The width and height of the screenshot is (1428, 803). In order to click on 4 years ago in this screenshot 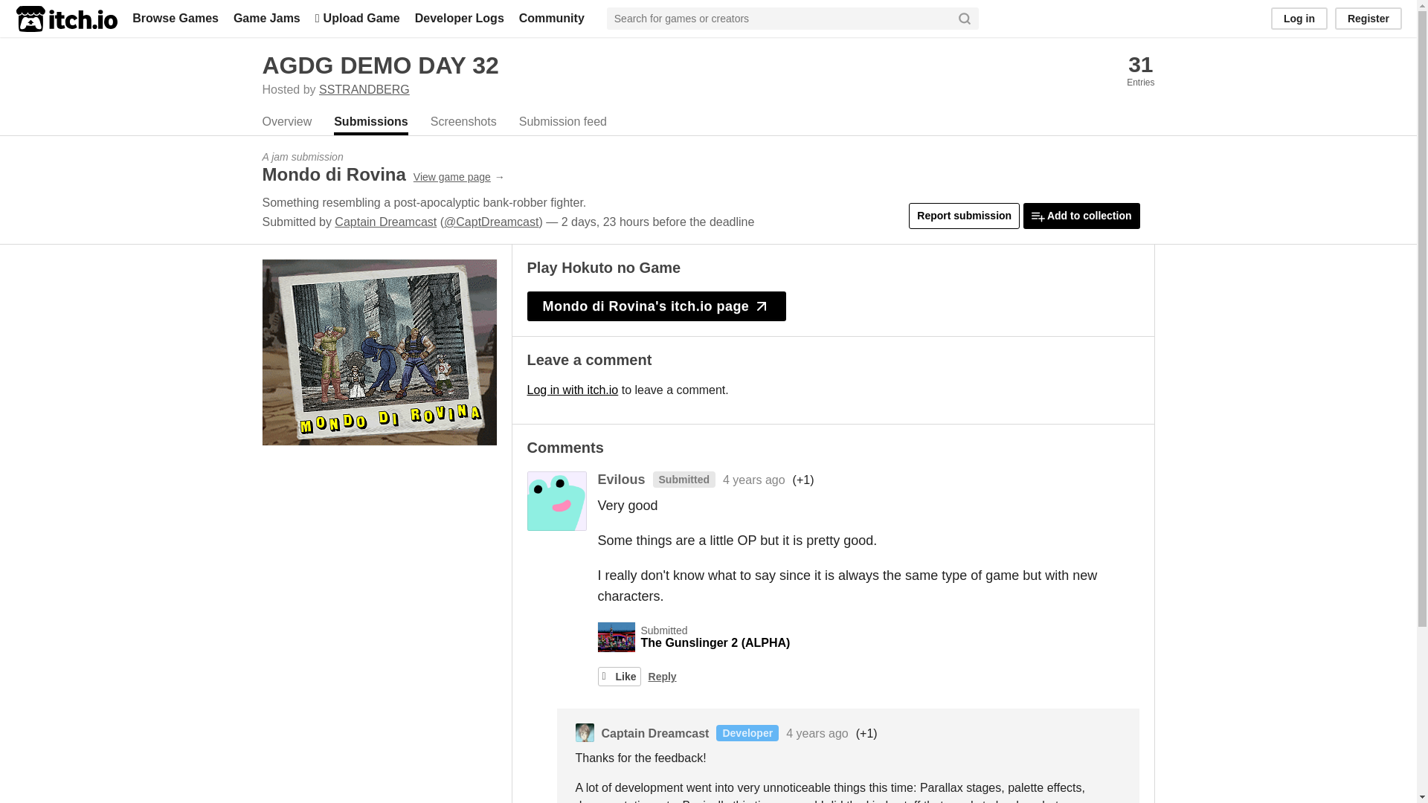, I will do `click(754, 480)`.